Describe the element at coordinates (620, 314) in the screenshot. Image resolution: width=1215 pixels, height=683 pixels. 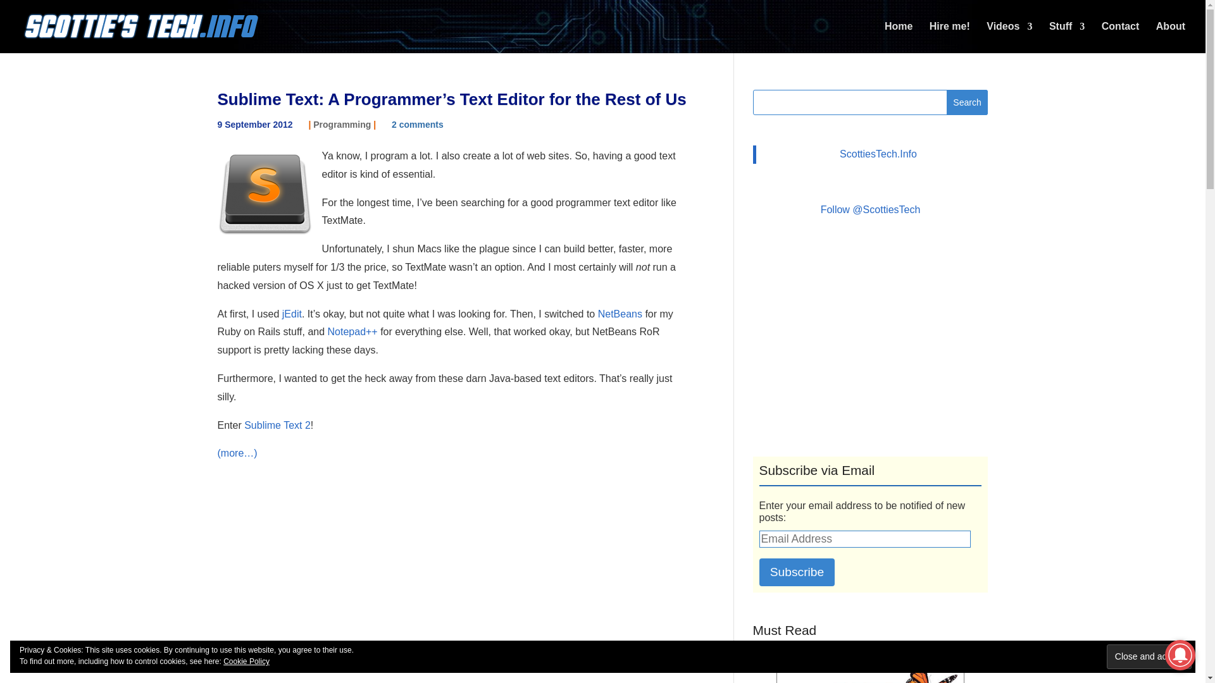
I see `NetBeans` at that location.